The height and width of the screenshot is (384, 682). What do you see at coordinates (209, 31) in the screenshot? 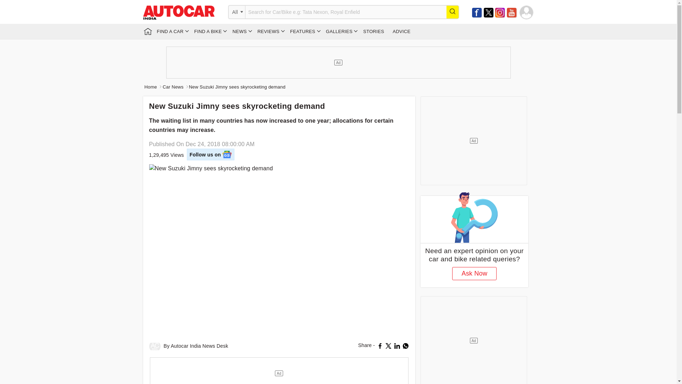
I see `FIND A BIKE` at bounding box center [209, 31].